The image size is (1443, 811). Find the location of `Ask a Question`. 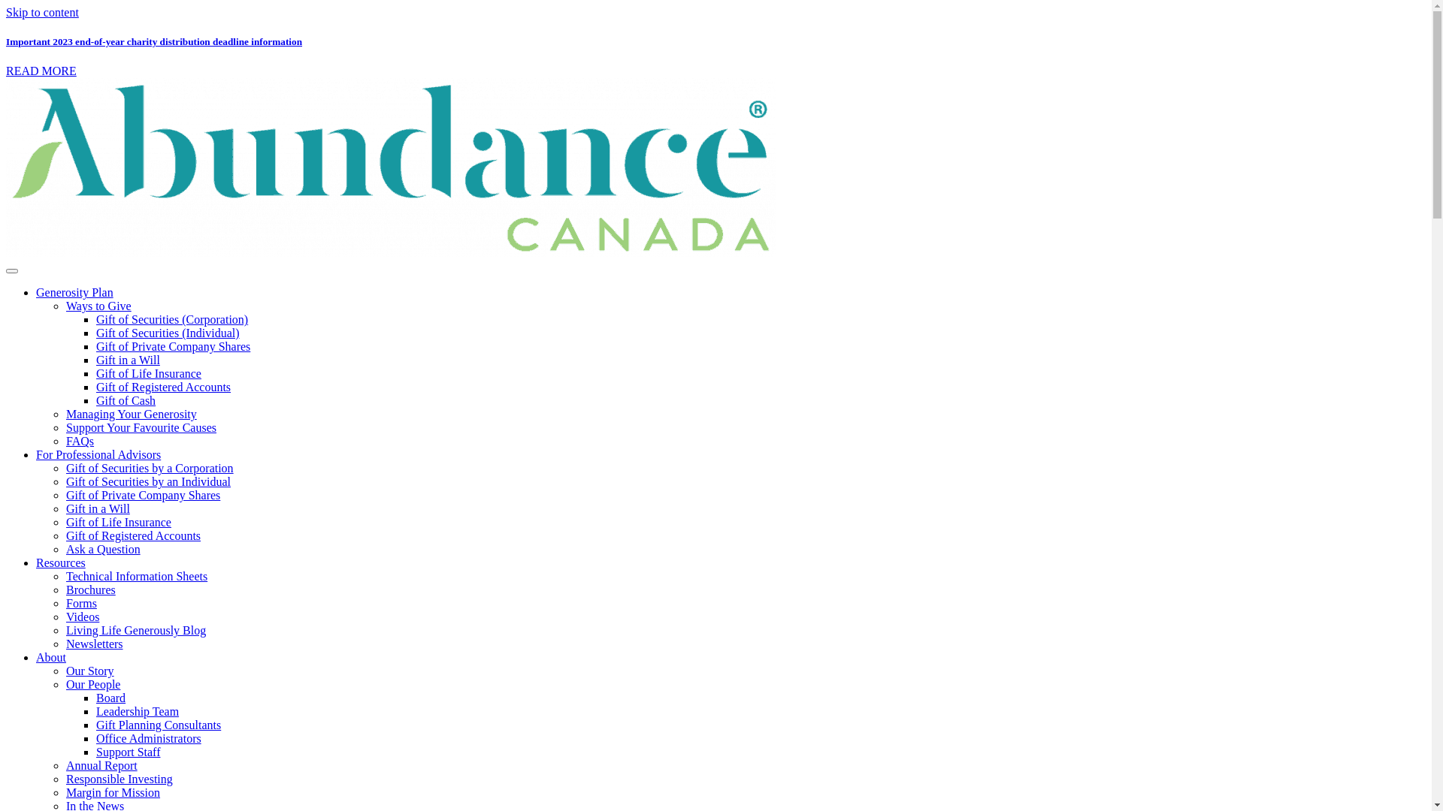

Ask a Question is located at coordinates (104, 550).